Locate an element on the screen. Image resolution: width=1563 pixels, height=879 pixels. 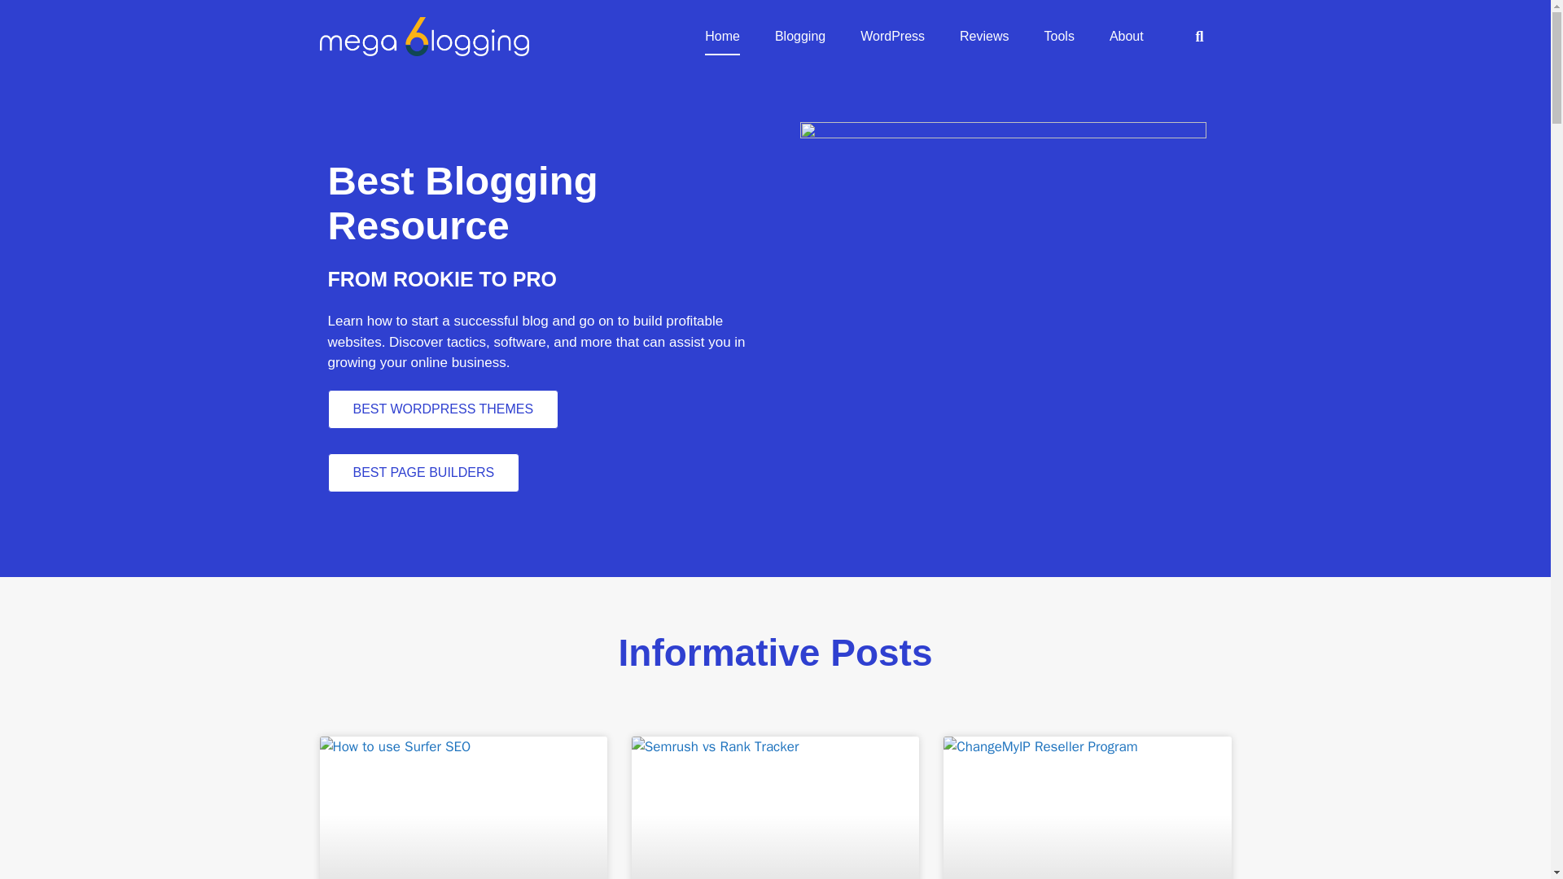
About is located at coordinates (1127, 36).